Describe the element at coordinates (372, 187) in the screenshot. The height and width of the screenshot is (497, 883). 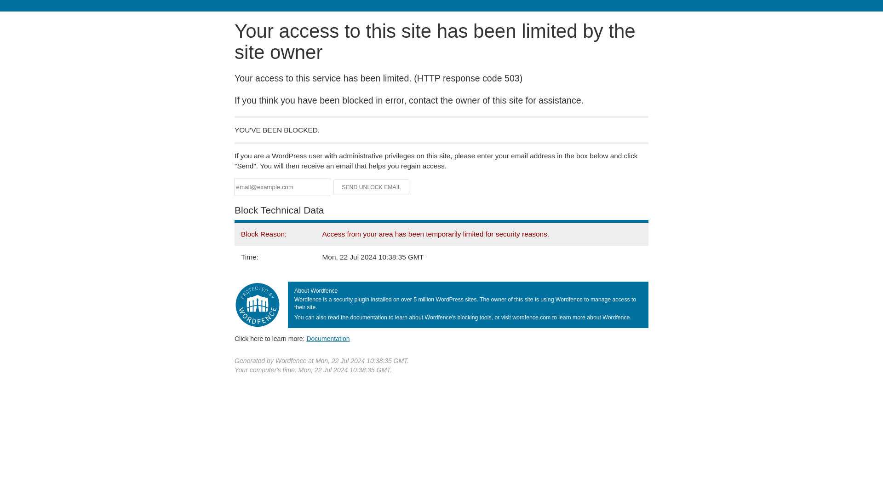
I see `Send Unlock Email` at that location.